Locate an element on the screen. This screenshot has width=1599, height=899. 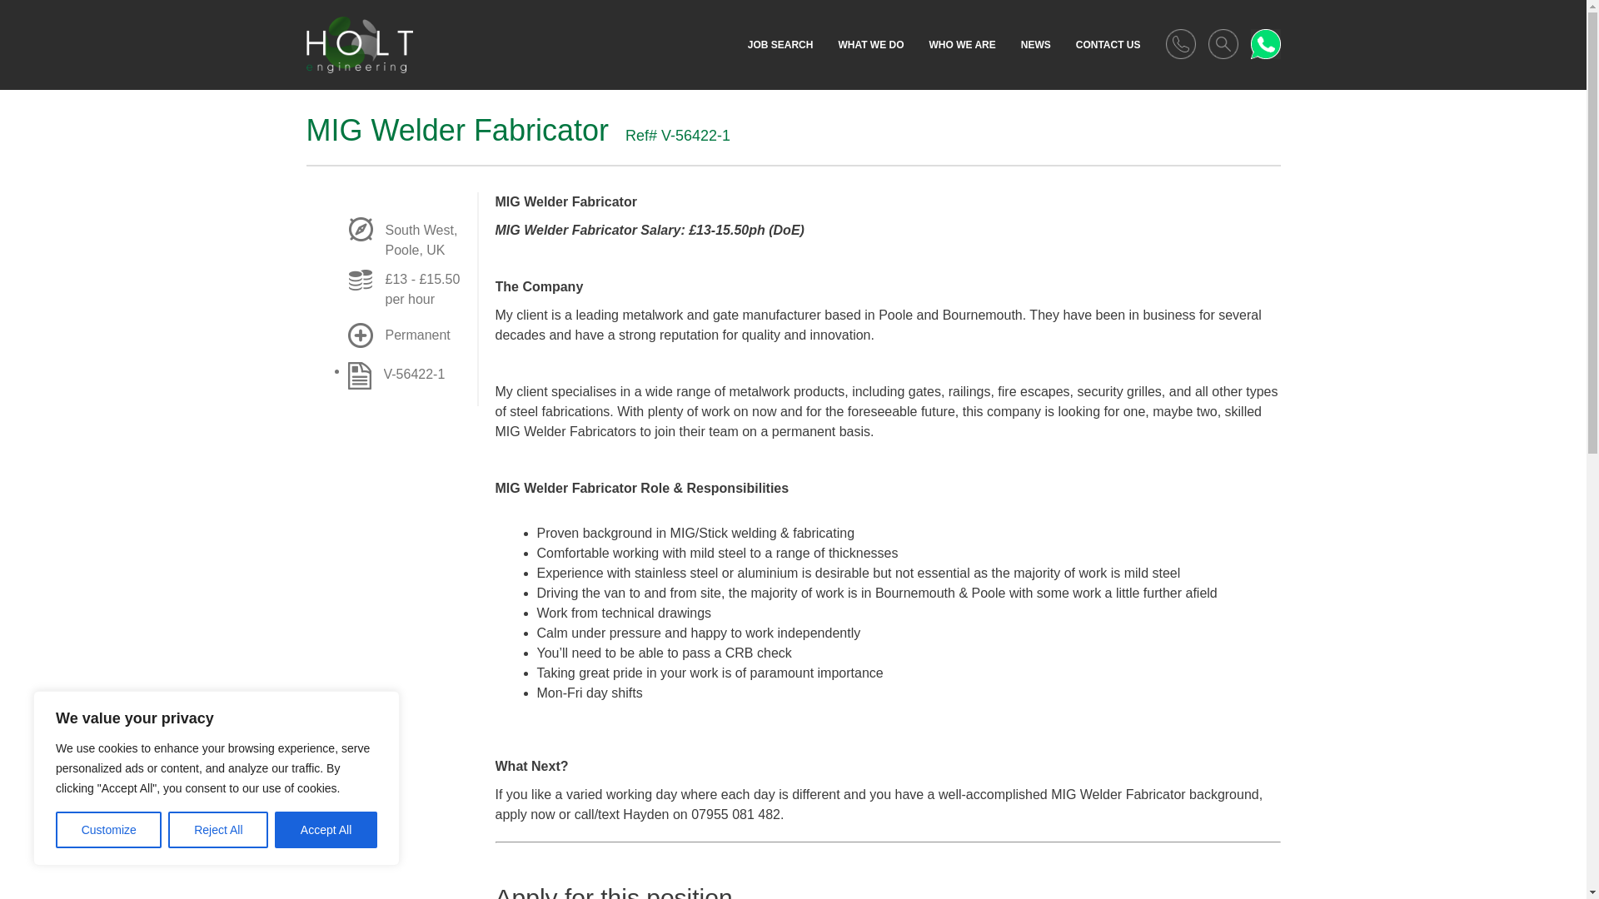
Customize is located at coordinates (108, 830).